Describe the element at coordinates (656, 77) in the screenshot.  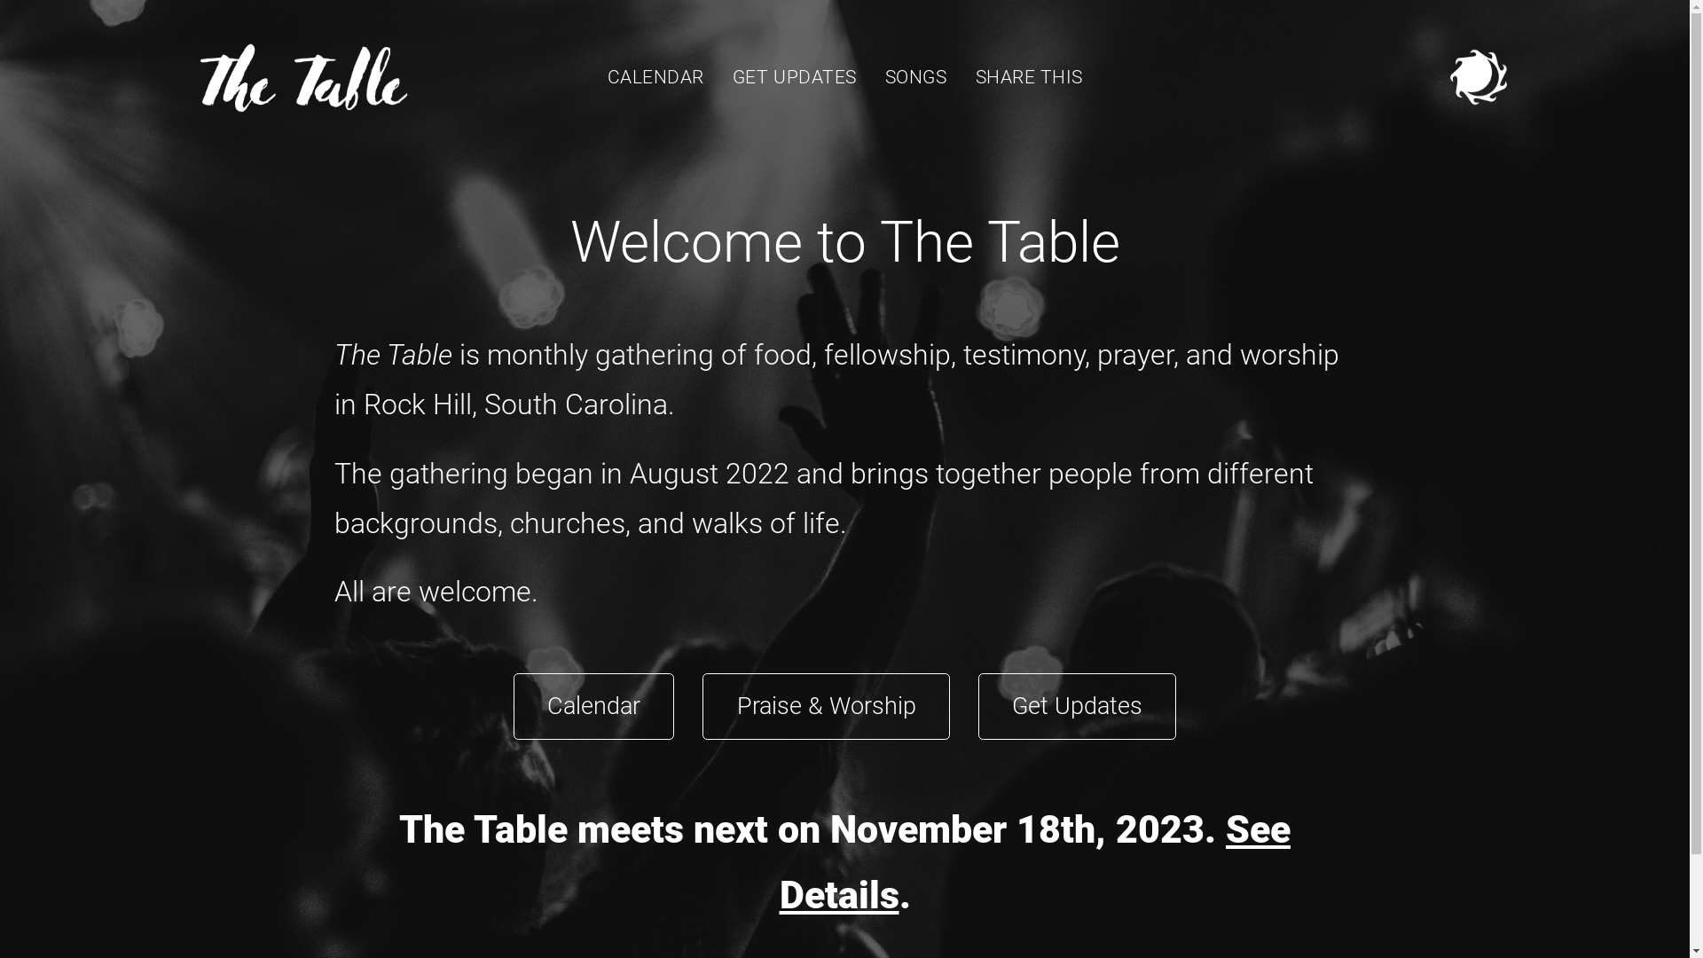
I see `CALENDAR` at that location.